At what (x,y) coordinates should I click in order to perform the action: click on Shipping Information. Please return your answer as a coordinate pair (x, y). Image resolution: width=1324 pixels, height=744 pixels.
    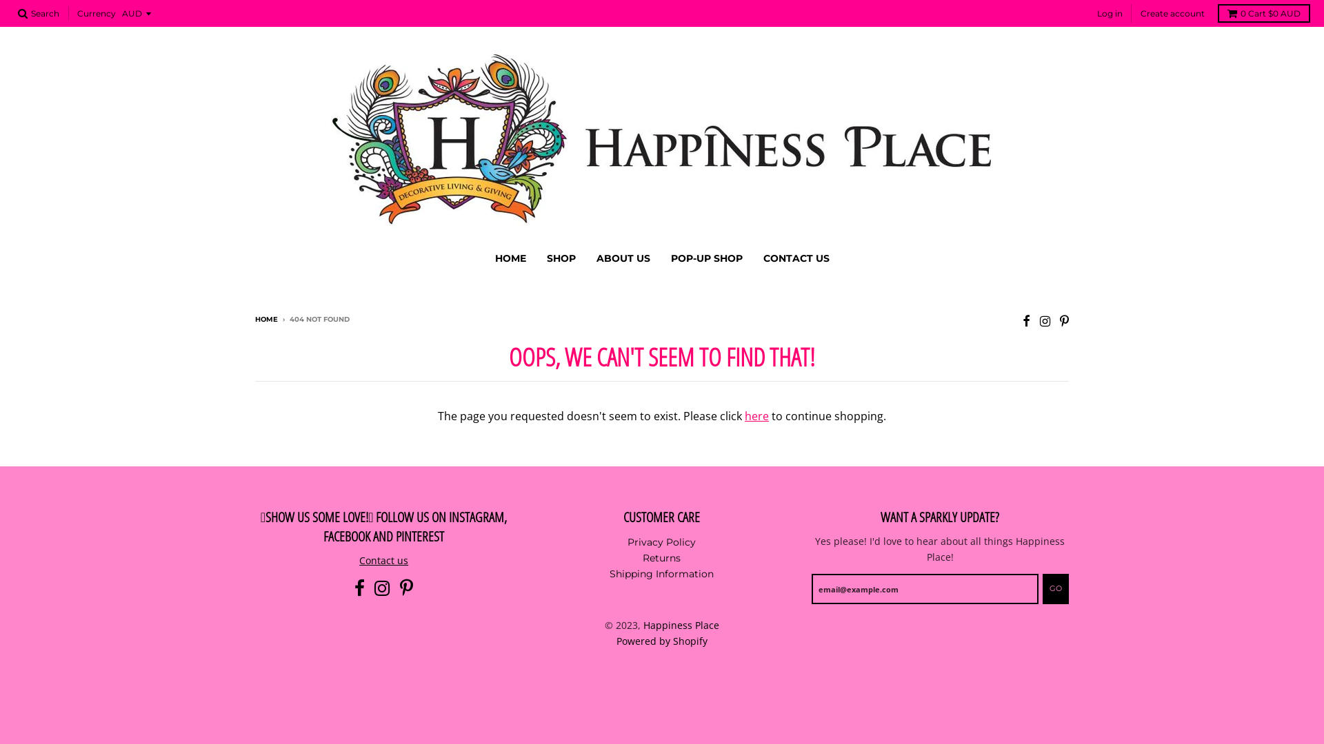
    Looking at the image, I should click on (662, 574).